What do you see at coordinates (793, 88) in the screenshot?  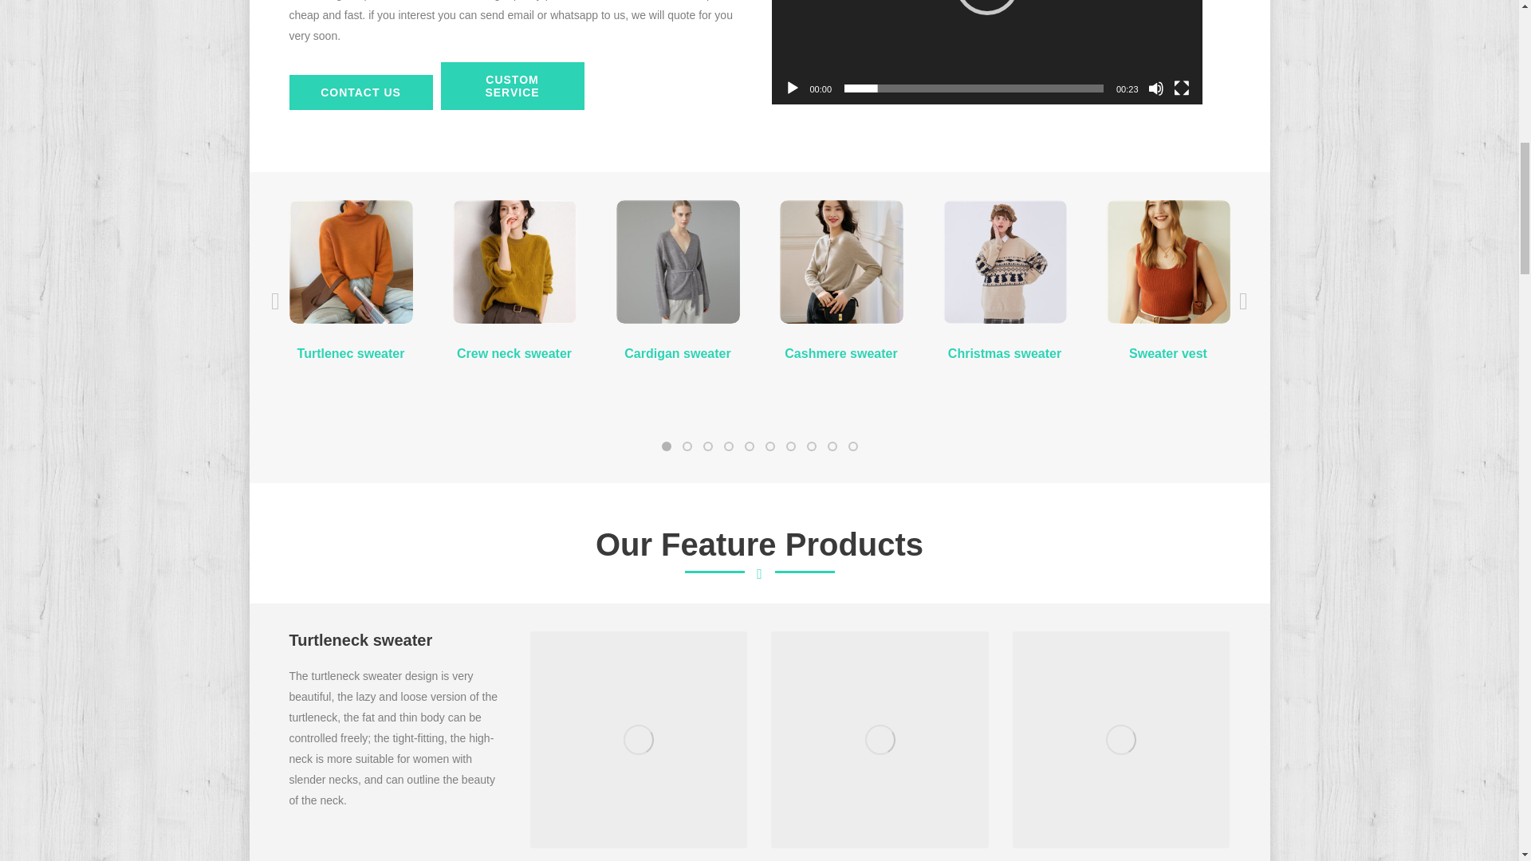 I see `Play` at bounding box center [793, 88].